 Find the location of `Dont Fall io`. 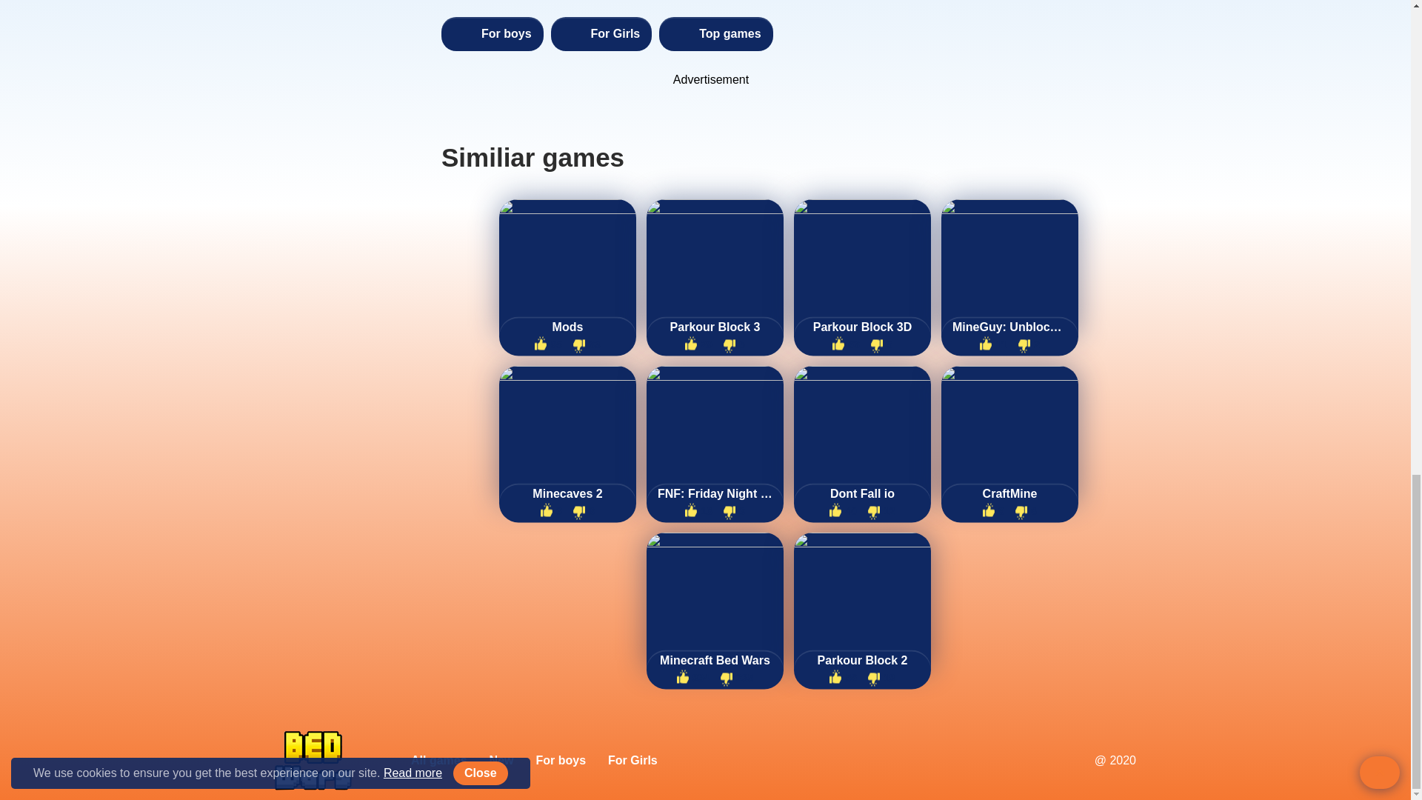

Dont Fall io is located at coordinates (862, 493).